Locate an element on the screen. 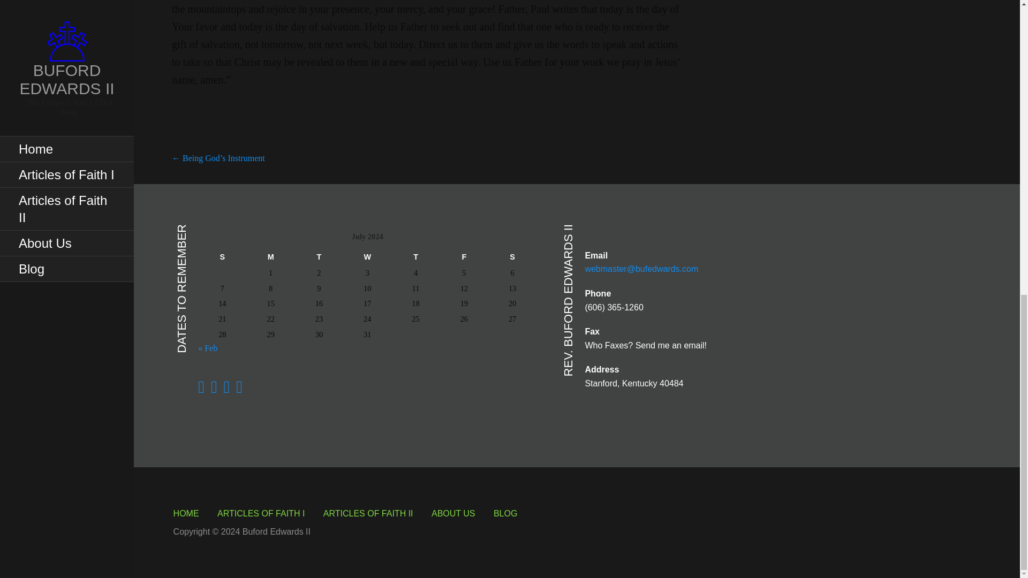  ARTICLES OF FAITH I is located at coordinates (260, 513).